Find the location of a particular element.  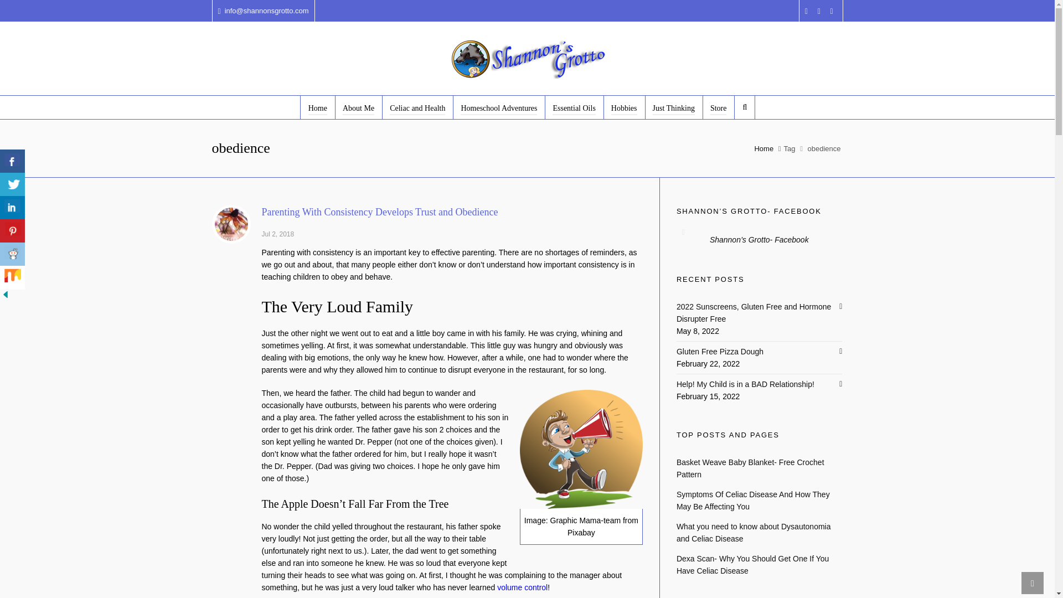

Home is located at coordinates (318, 107).